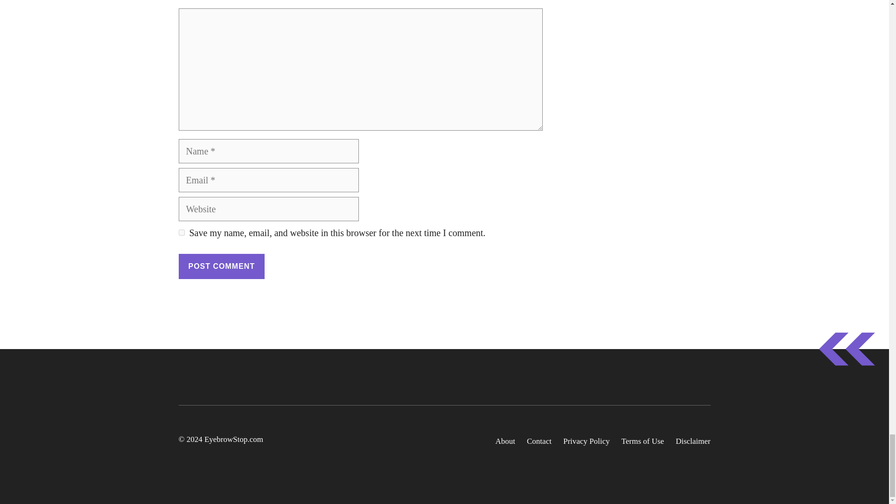 Image resolution: width=896 pixels, height=504 pixels. I want to click on yes, so click(181, 232).